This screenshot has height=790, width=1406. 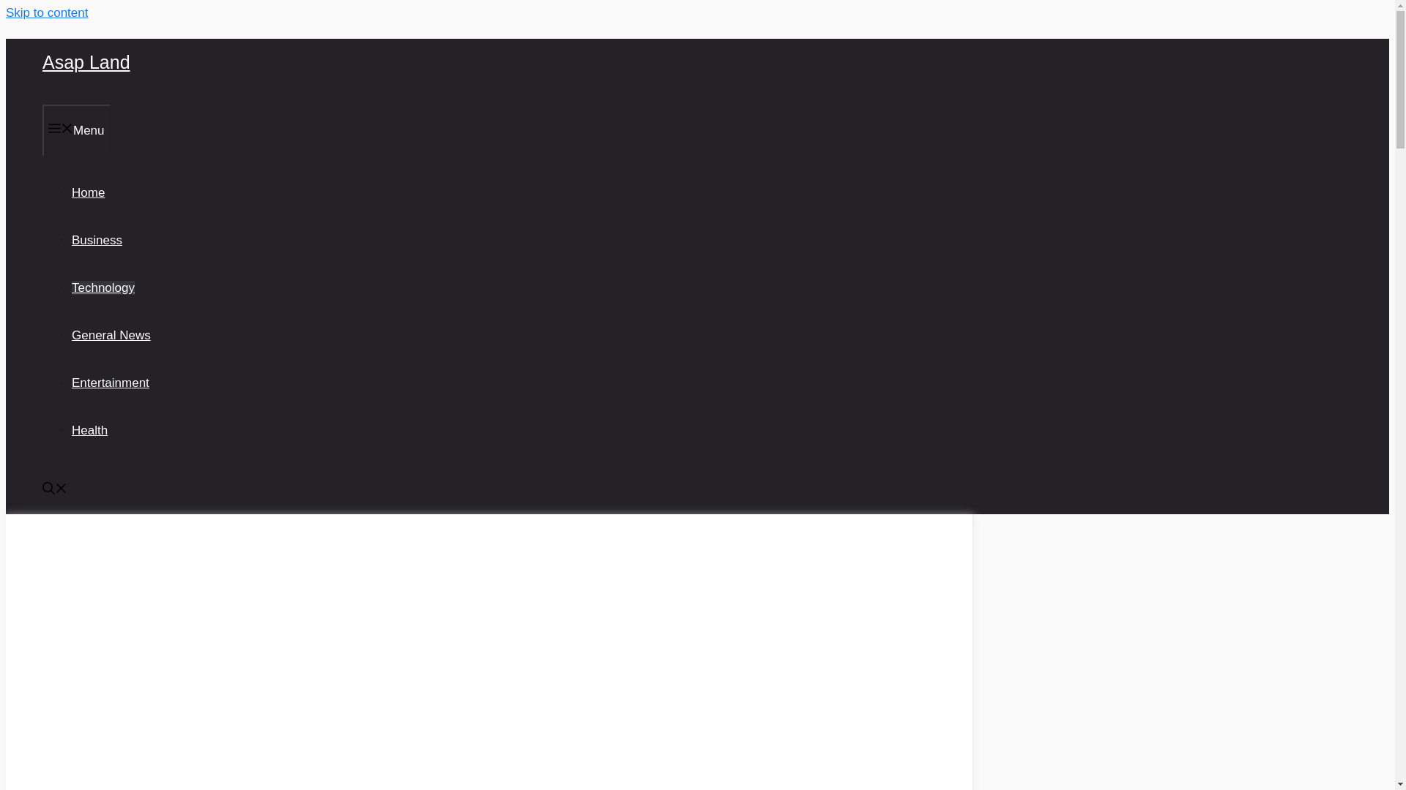 I want to click on Technology, so click(x=103, y=287).